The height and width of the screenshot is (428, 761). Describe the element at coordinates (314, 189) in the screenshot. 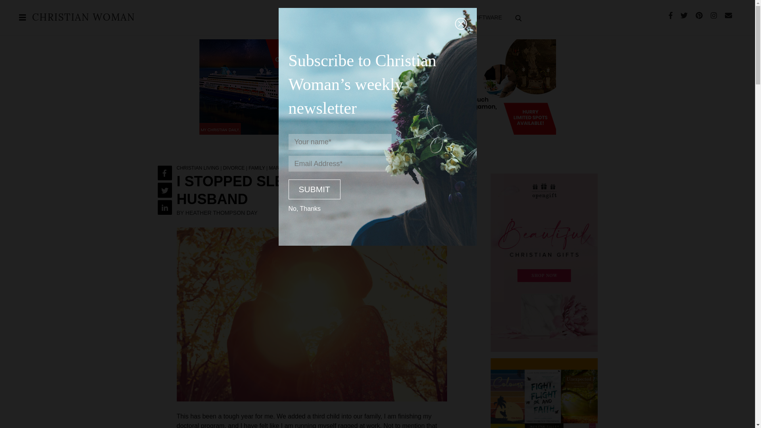

I see `SUBMIT` at that location.